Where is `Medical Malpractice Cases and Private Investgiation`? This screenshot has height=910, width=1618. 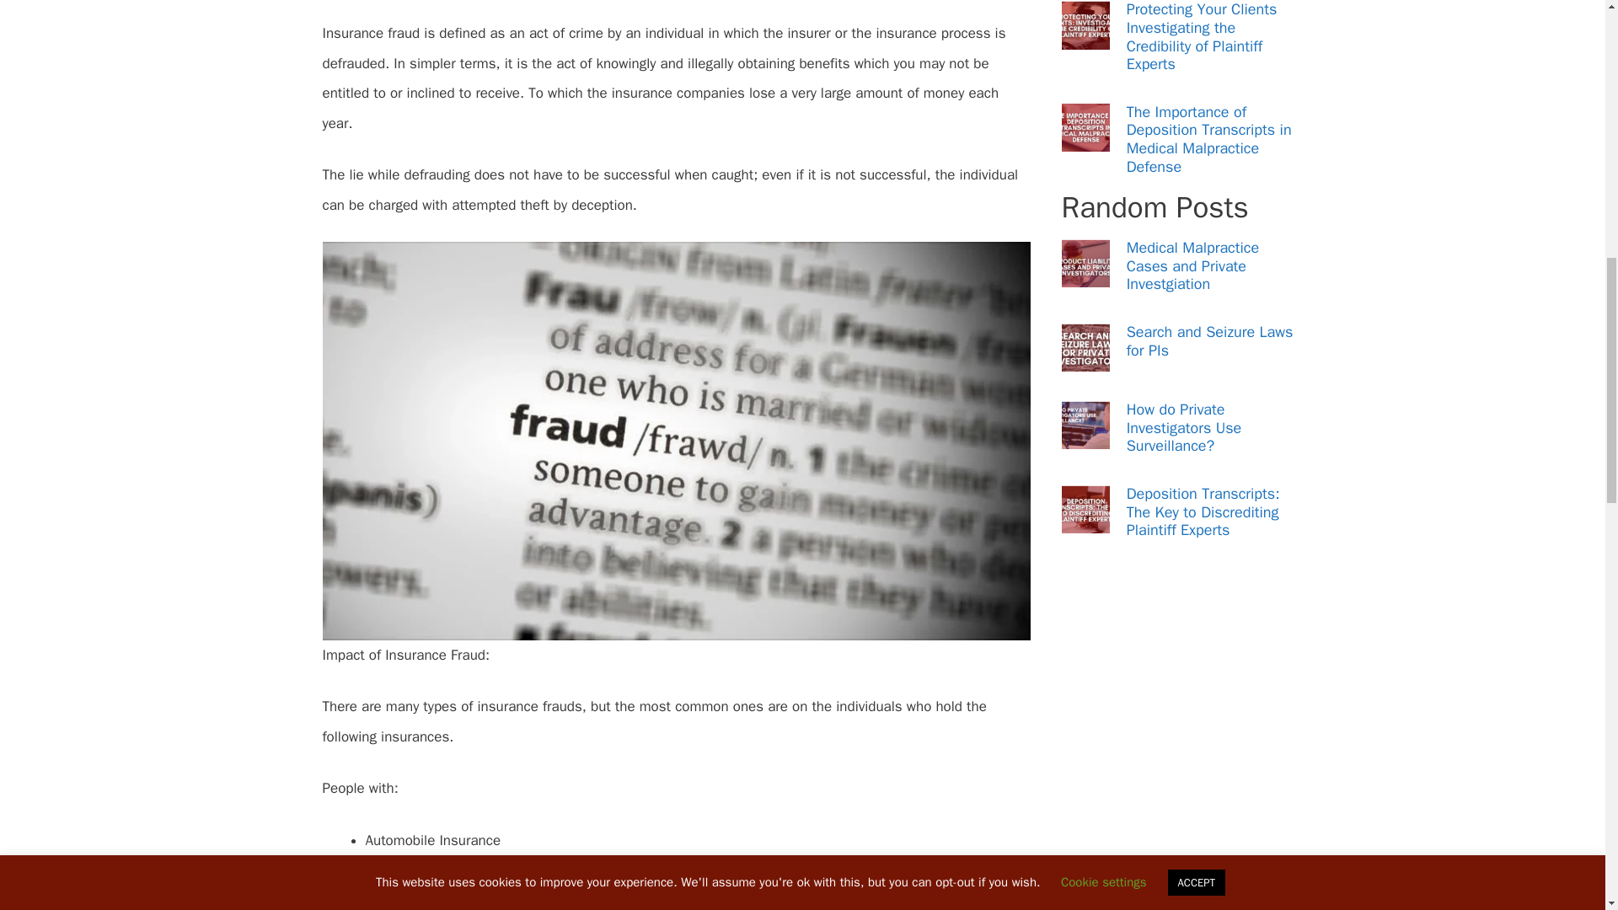
Medical Malpractice Cases and Private Investgiation is located at coordinates (1192, 265).